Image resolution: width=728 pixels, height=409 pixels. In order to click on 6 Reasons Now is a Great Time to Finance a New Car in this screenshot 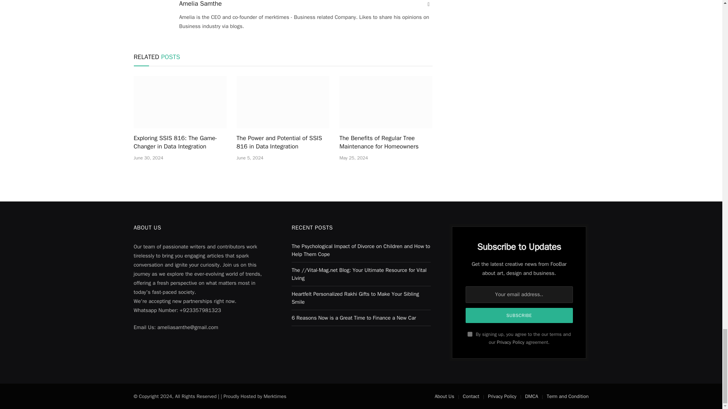, I will do `click(353, 317)`.